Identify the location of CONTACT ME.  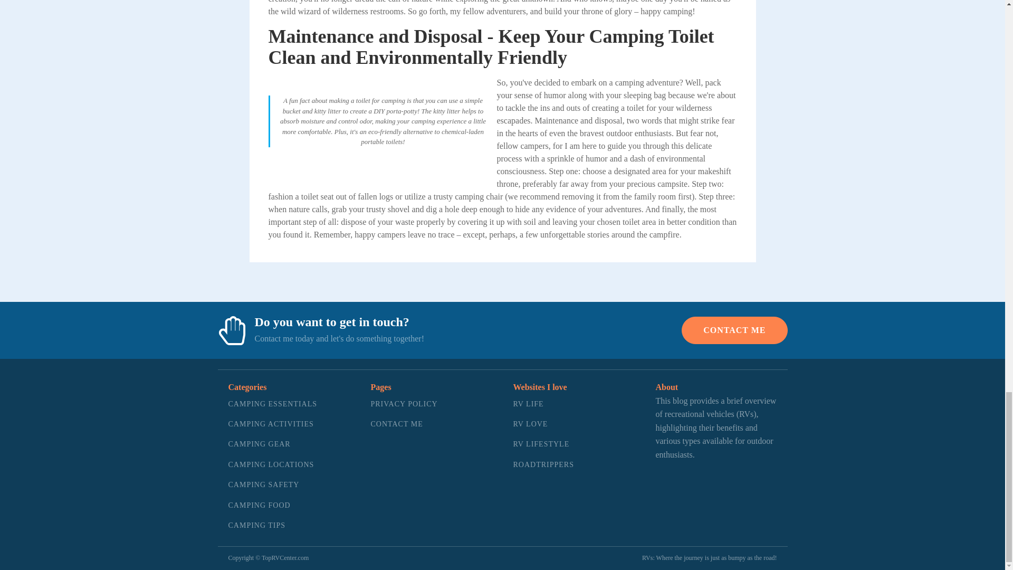
(734, 330).